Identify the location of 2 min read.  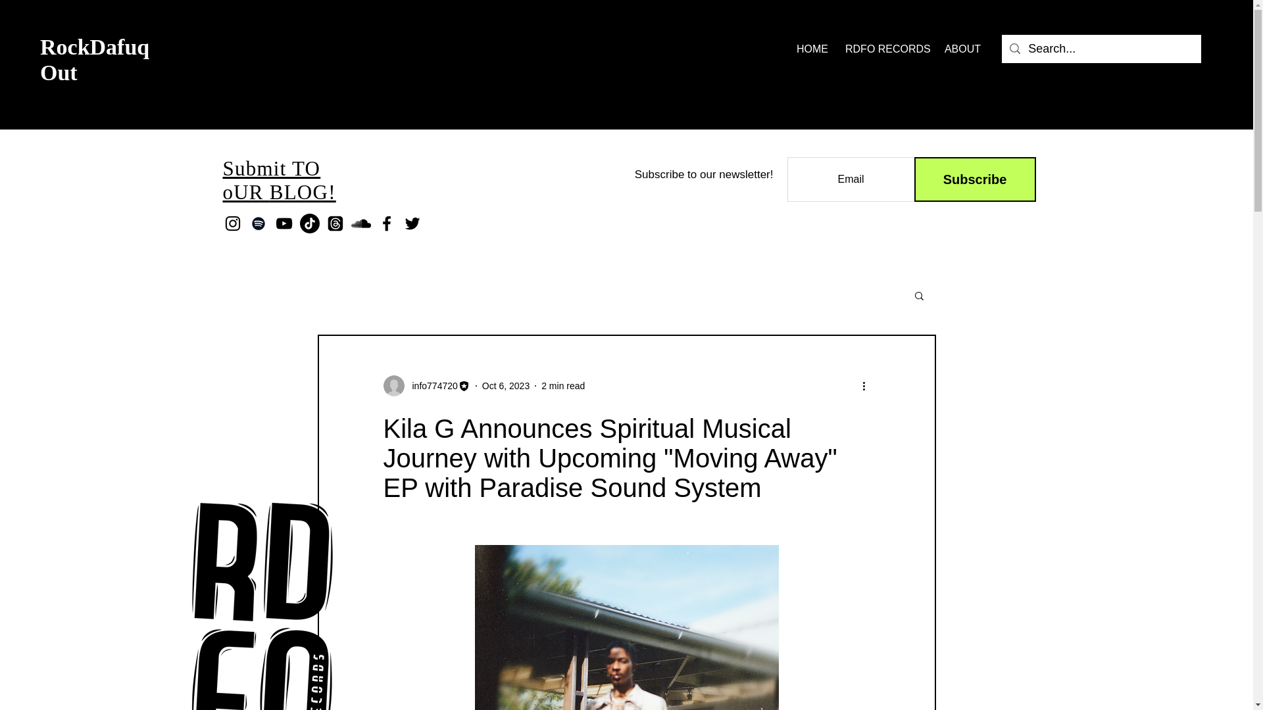
(563, 385).